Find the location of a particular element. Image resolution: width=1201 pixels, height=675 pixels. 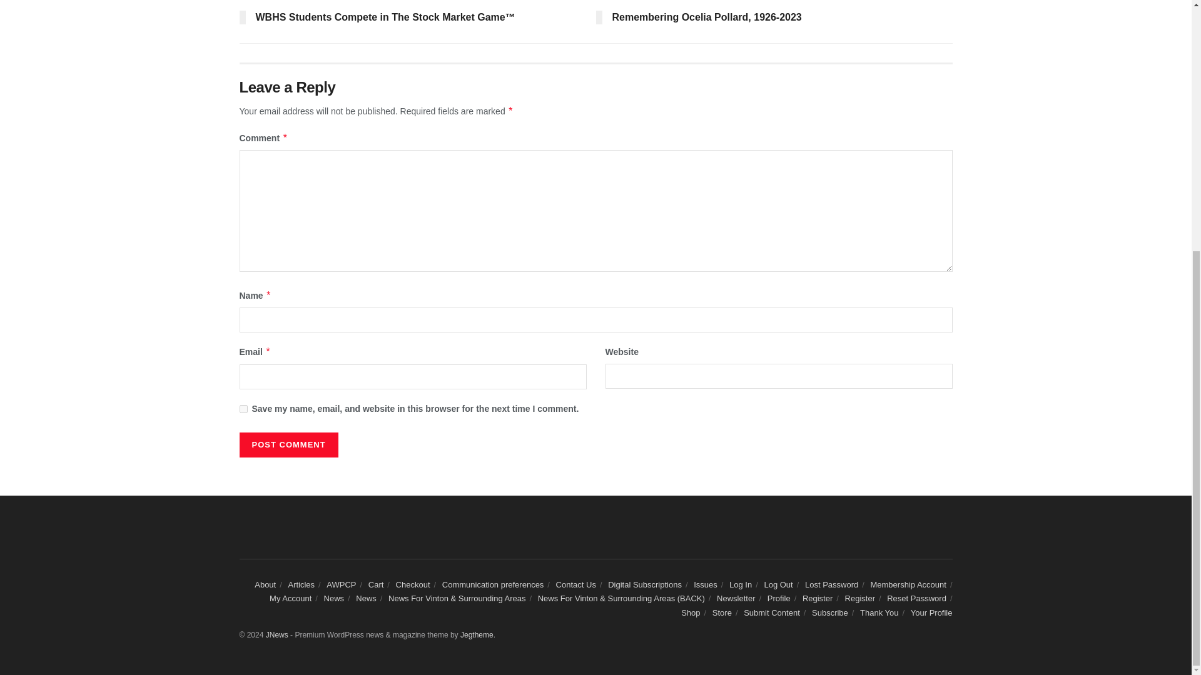

yes is located at coordinates (243, 409).